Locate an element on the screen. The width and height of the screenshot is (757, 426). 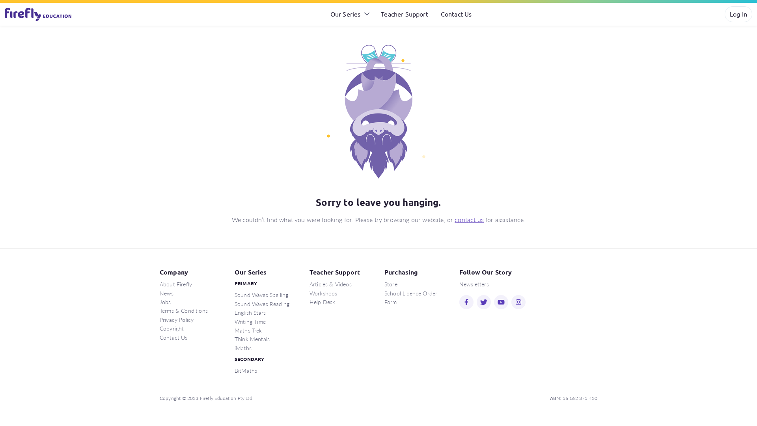
Think Mentals is located at coordinates (252, 339).